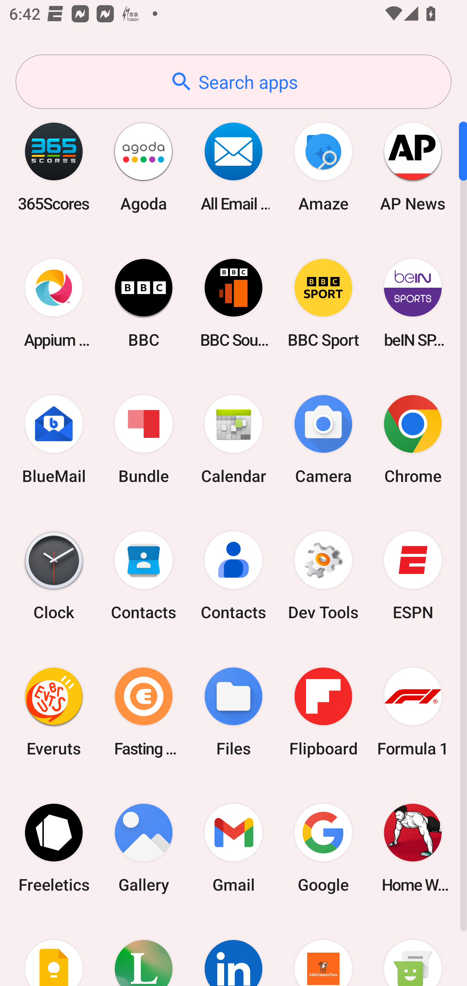 The height and width of the screenshot is (986, 467). Describe the element at coordinates (413, 440) in the screenshot. I see `Chrome` at that location.